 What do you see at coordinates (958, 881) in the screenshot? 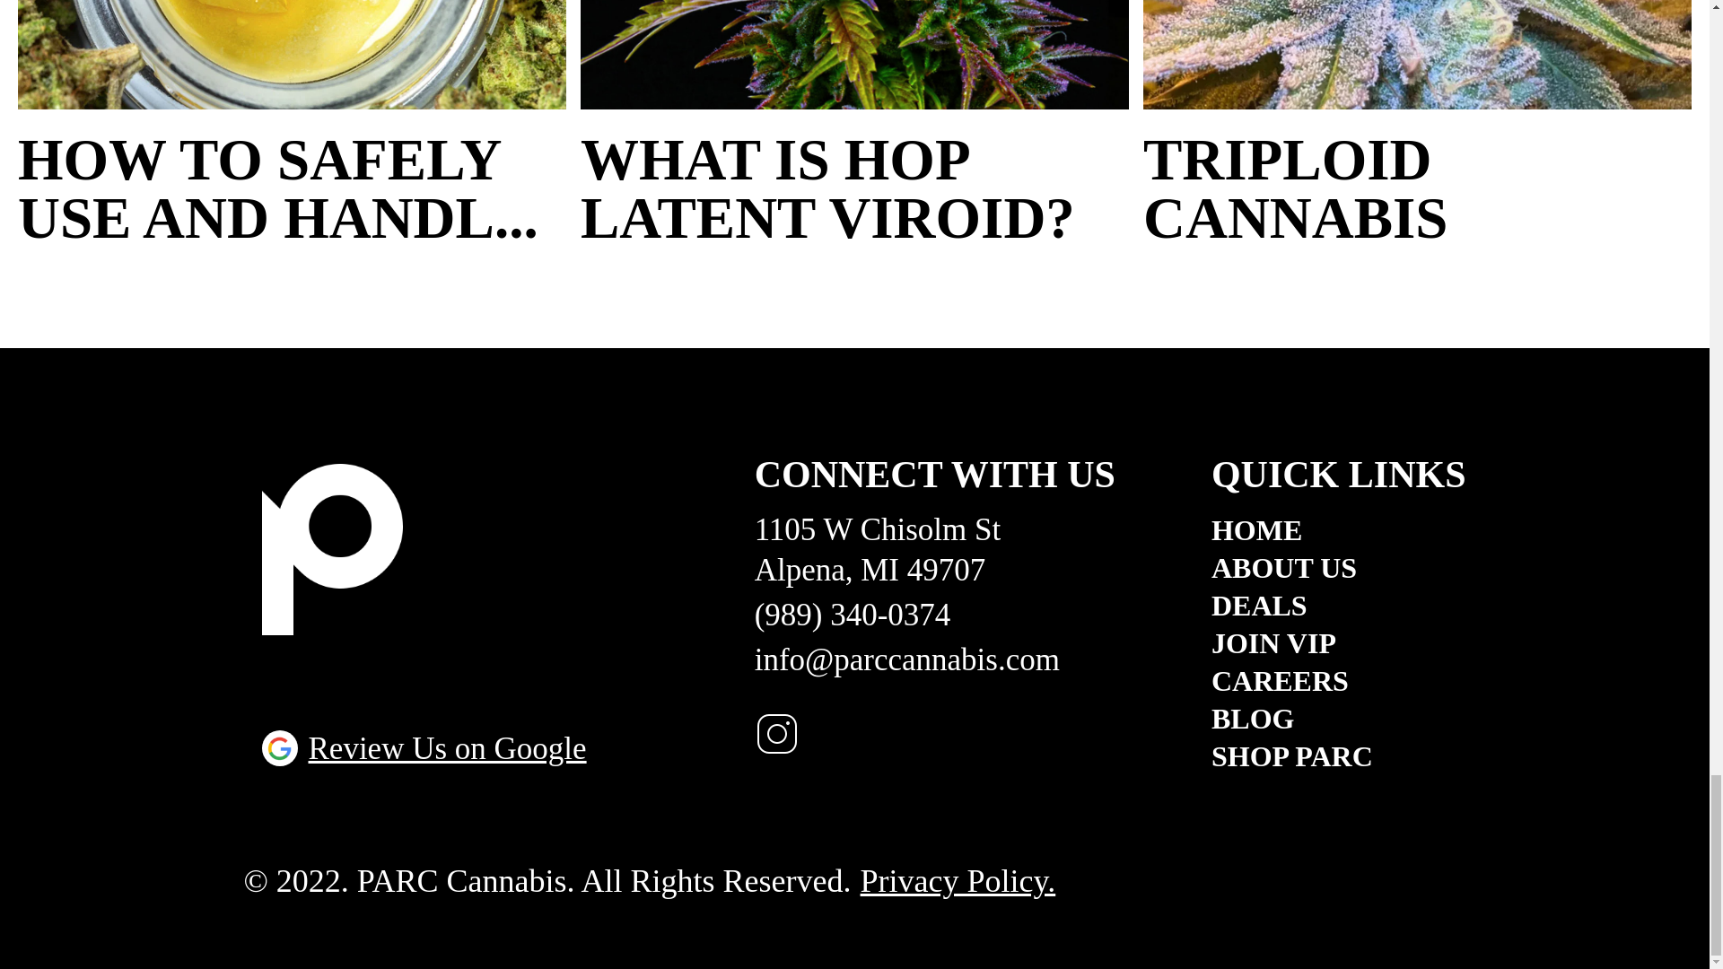
I see `Privacy Policy.` at bounding box center [958, 881].